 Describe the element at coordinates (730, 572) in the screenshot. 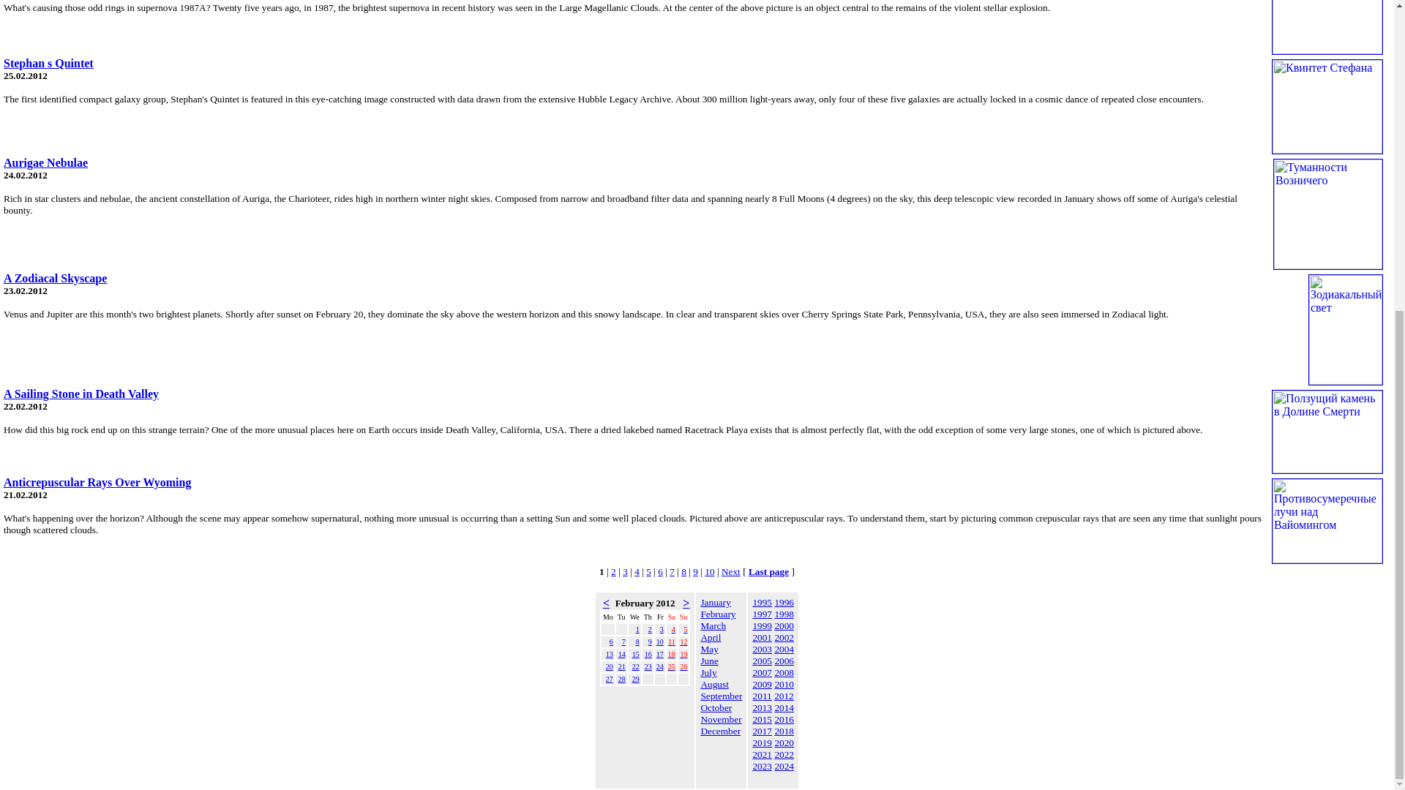

I see `Next` at that location.